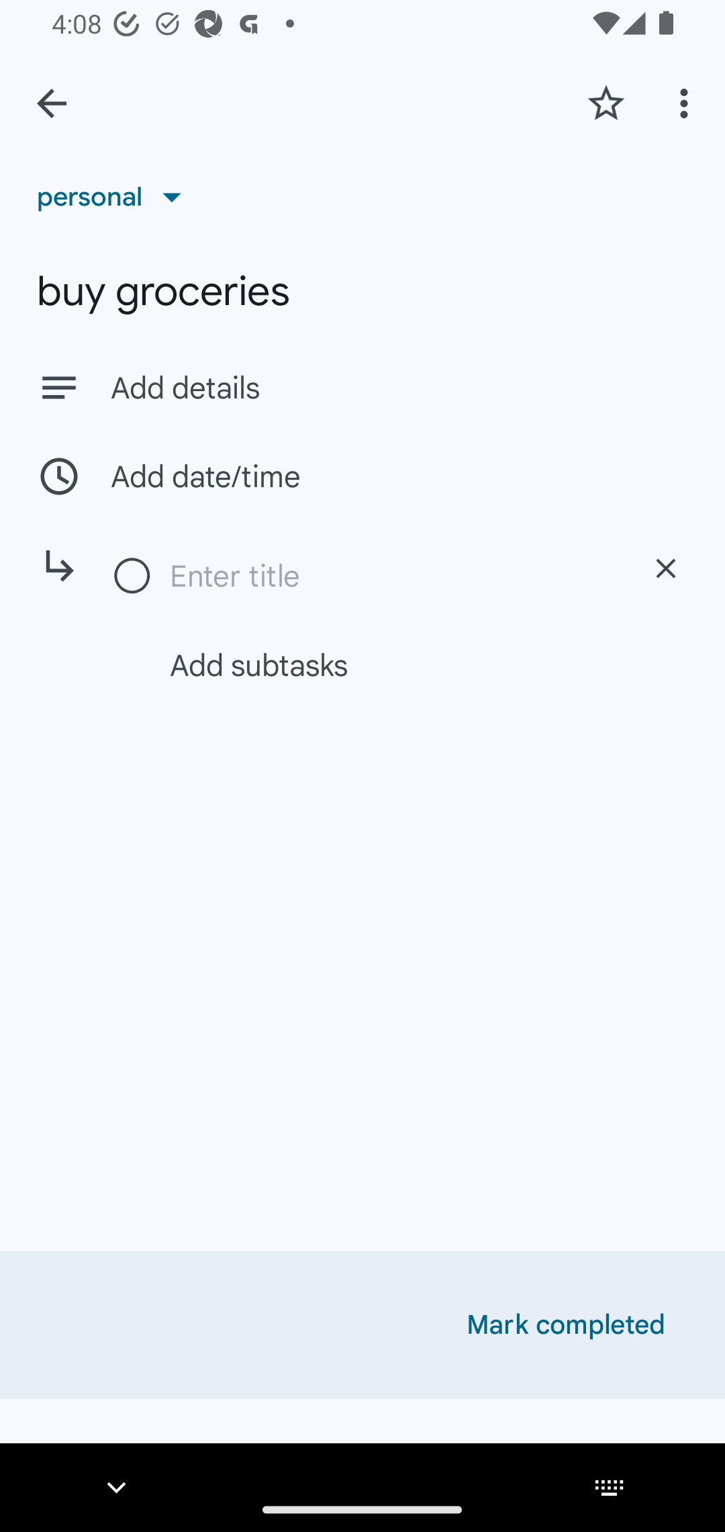  What do you see at coordinates (391, 576) in the screenshot?
I see `Enter title` at bounding box center [391, 576].